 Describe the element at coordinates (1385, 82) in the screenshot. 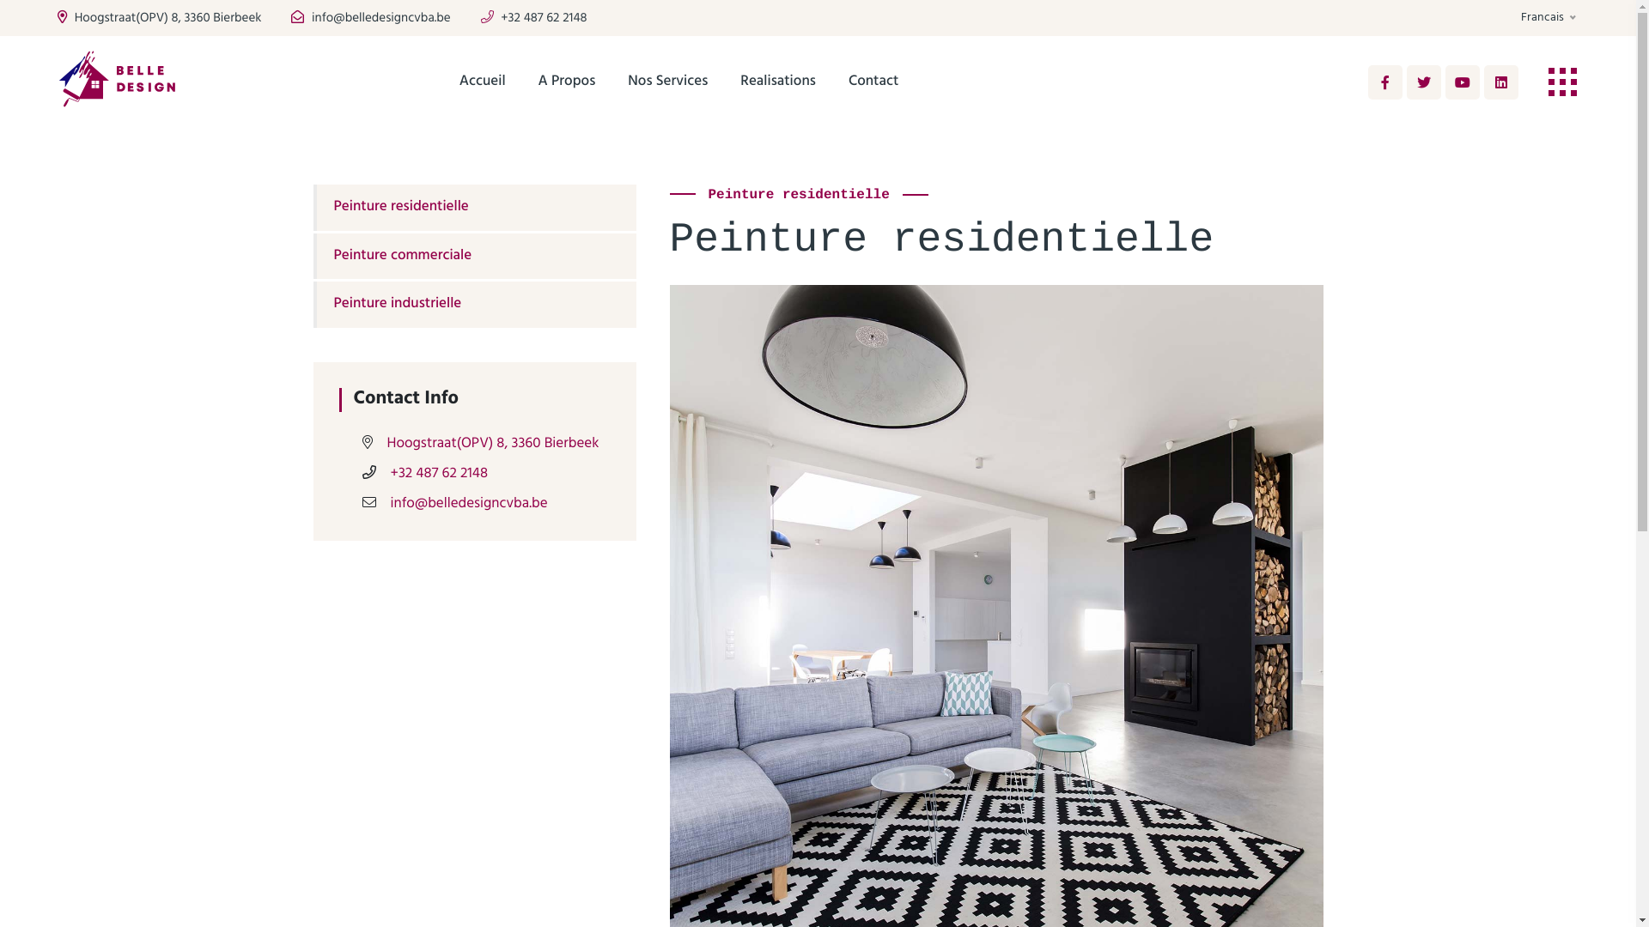

I see `Facebook` at that location.